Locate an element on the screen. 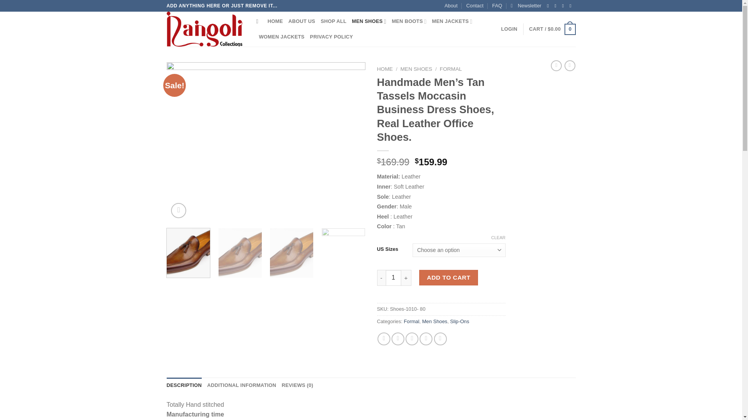 This screenshot has width=748, height=420. About is located at coordinates (450, 6).